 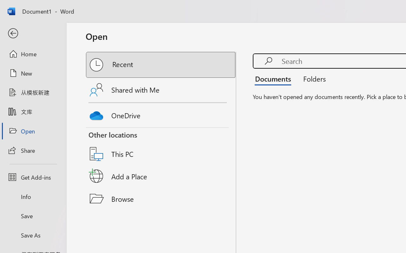 I want to click on Shared with Me, so click(x=161, y=90).